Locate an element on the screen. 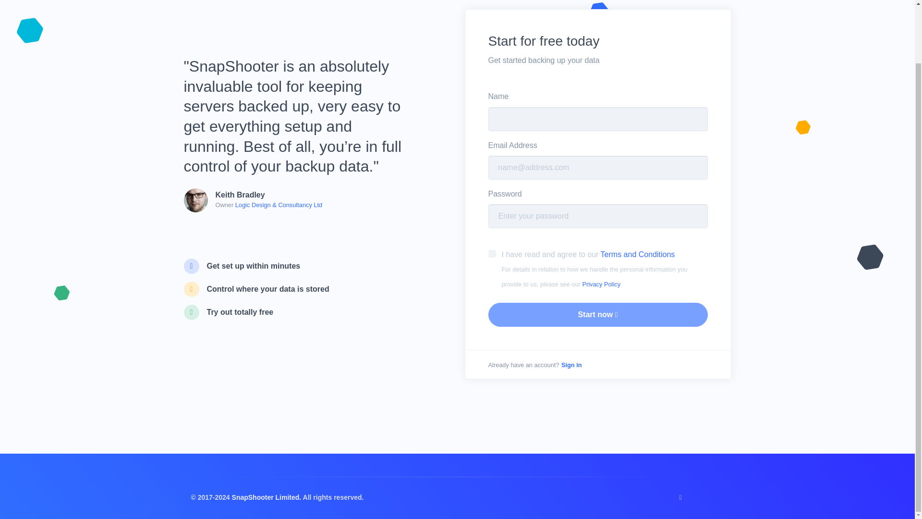  Terms and Conditions is located at coordinates (639, 254).